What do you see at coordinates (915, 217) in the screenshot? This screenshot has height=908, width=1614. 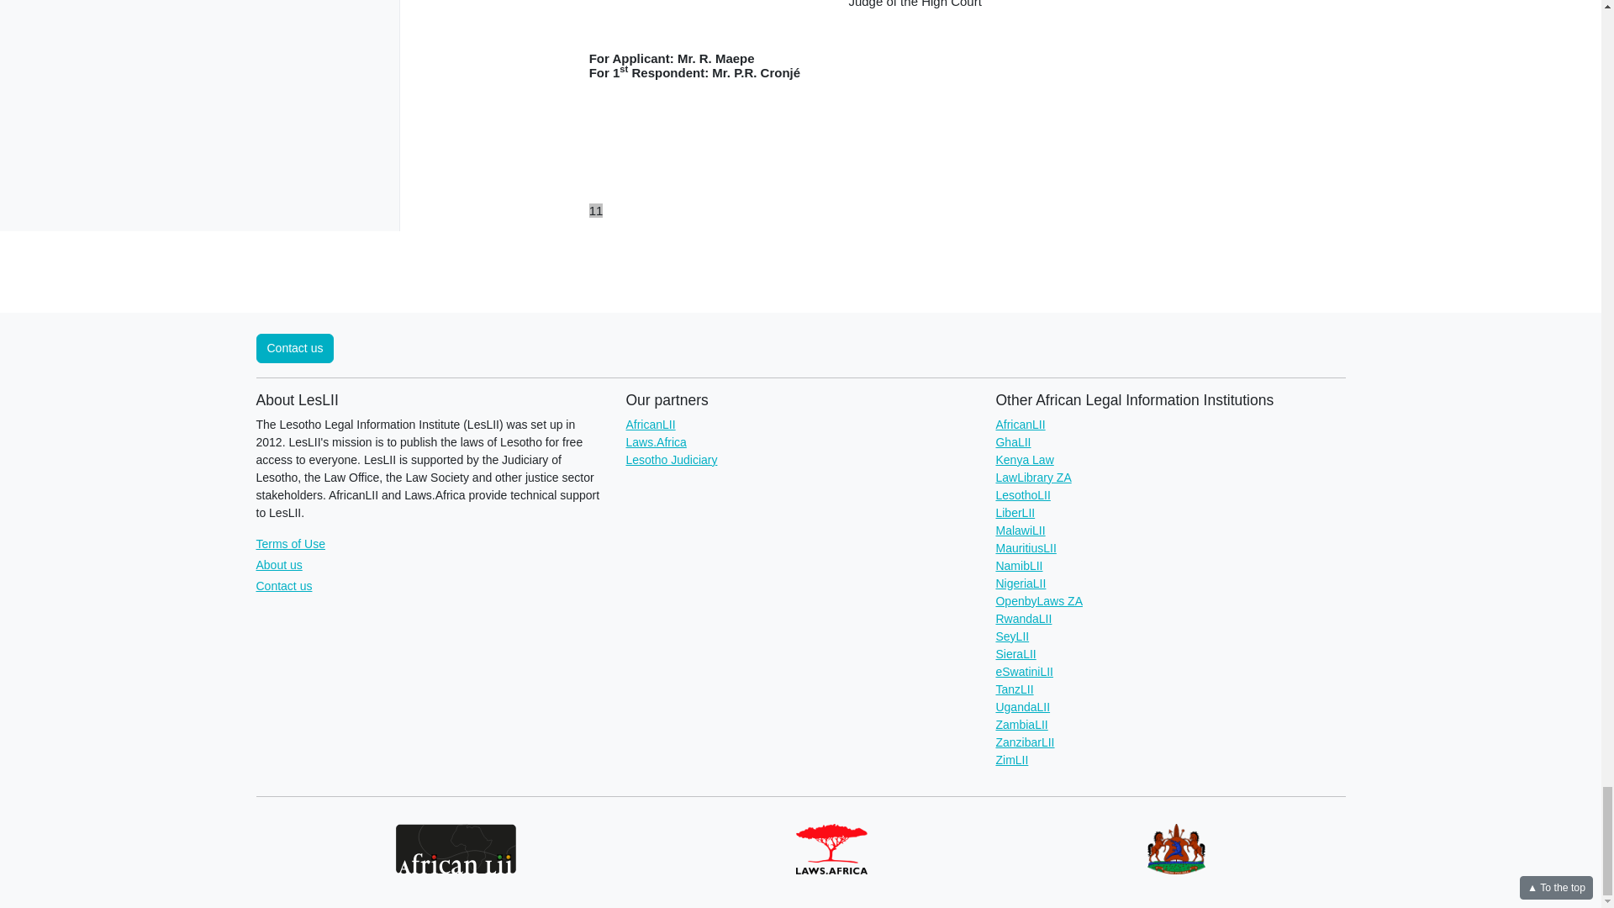 I see `footer` at bounding box center [915, 217].